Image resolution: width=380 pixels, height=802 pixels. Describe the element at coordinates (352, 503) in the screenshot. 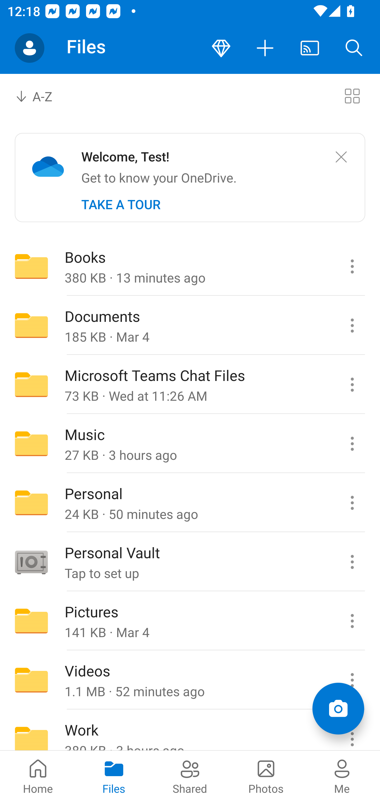

I see `Personal commands` at that location.